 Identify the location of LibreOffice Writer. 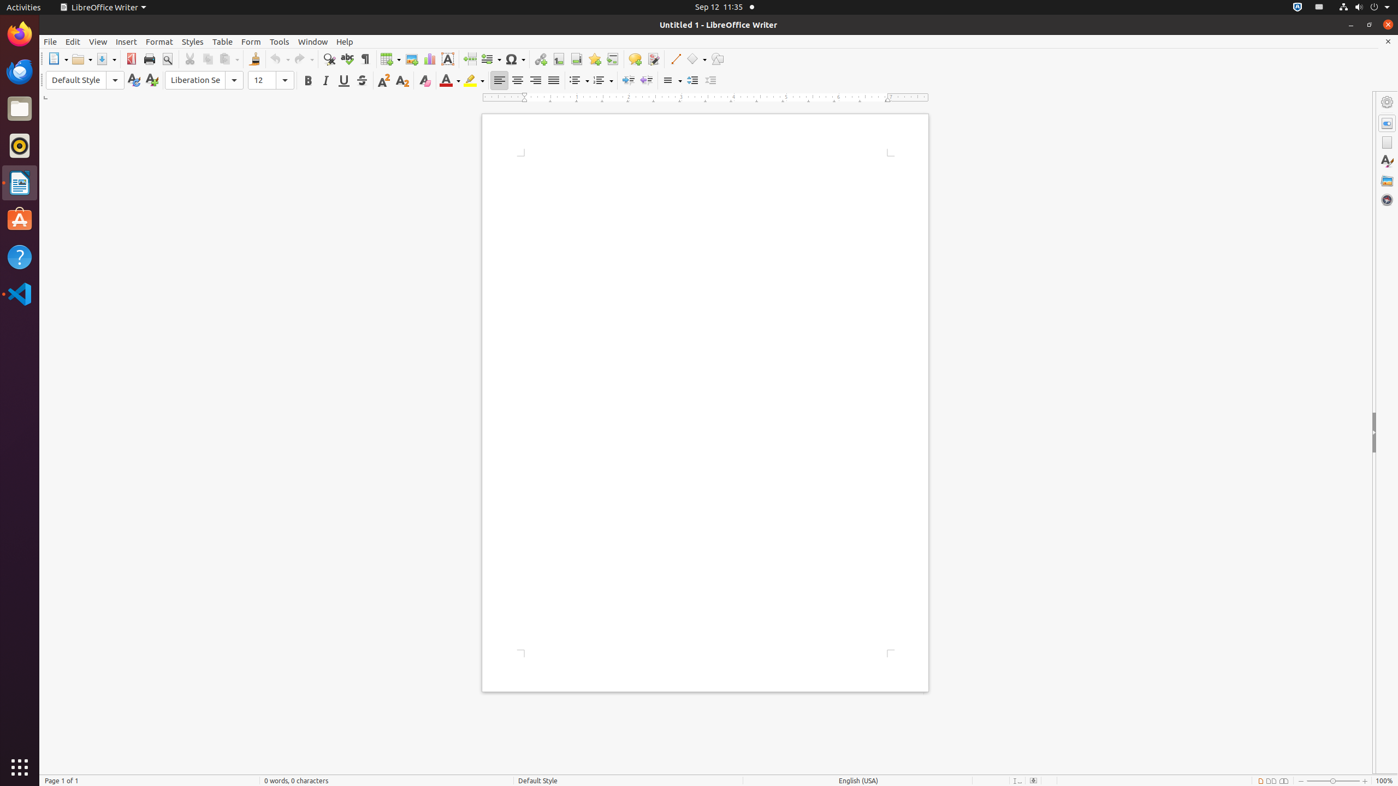
(103, 8).